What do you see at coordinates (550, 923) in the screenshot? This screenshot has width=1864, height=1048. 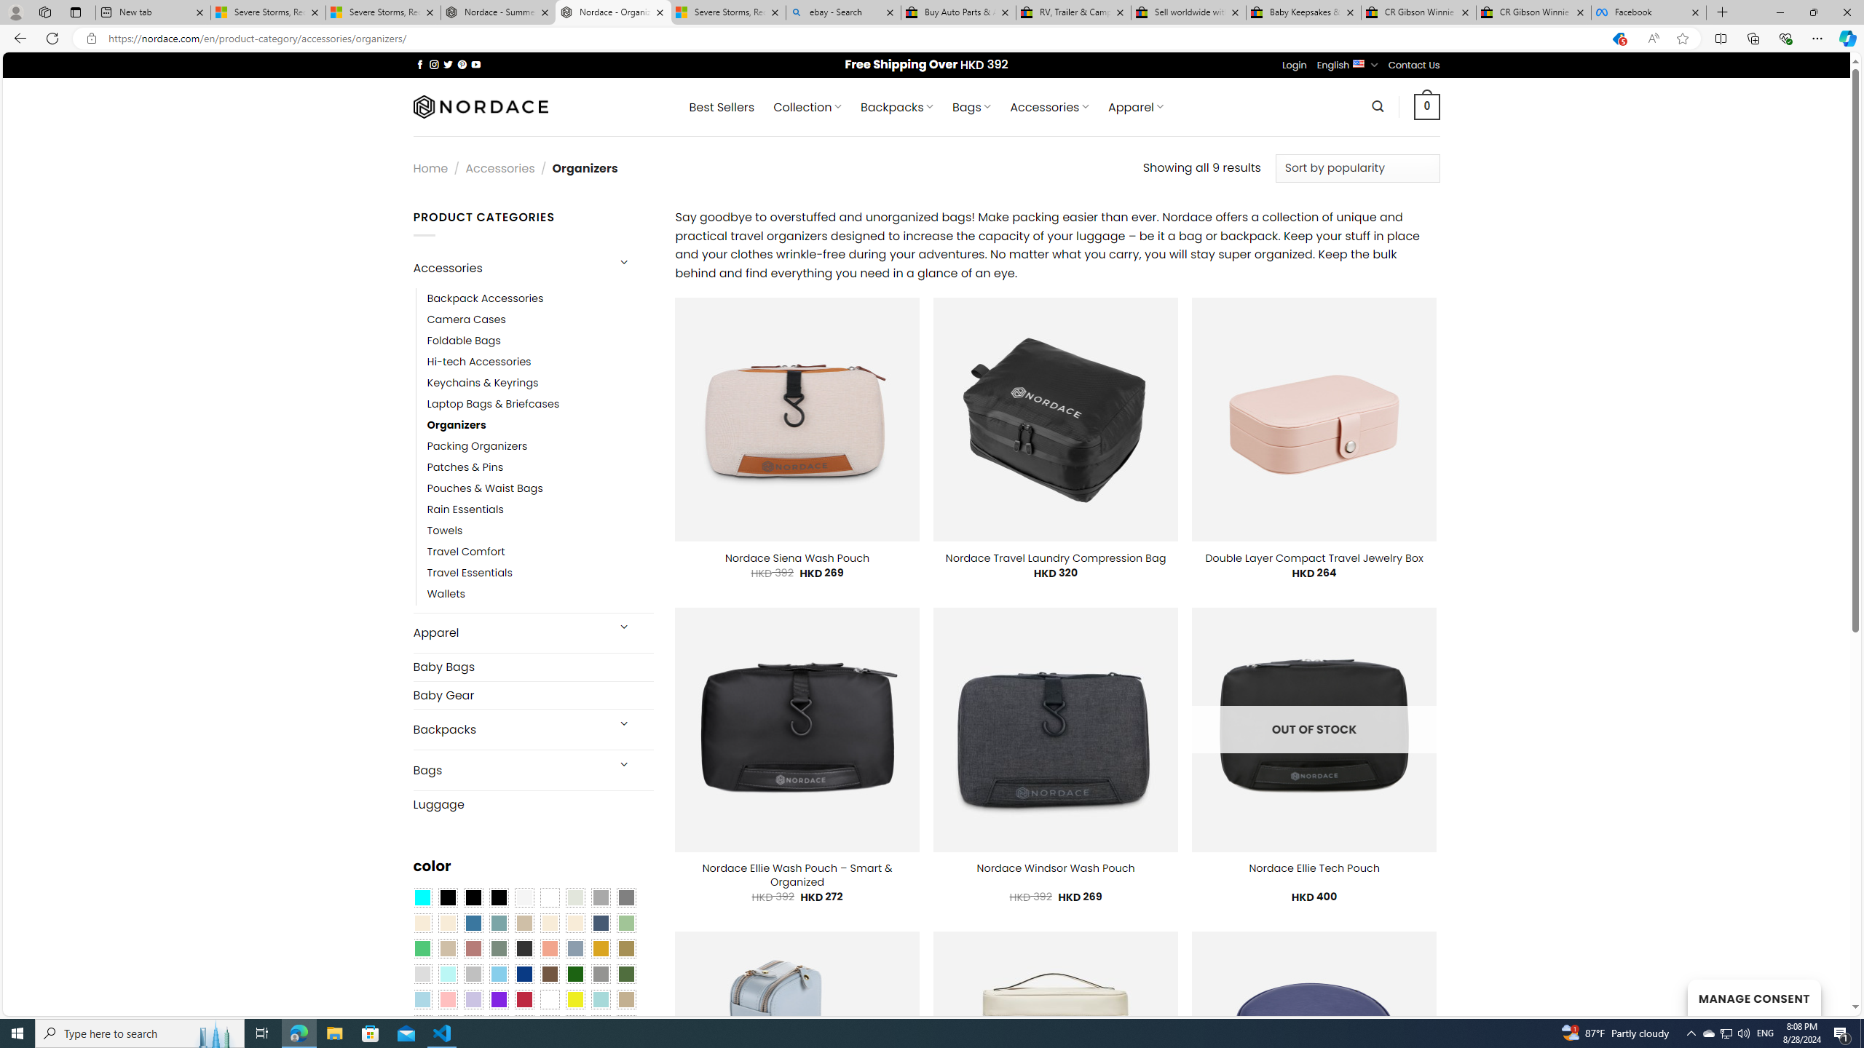 I see `Caramel` at bounding box center [550, 923].